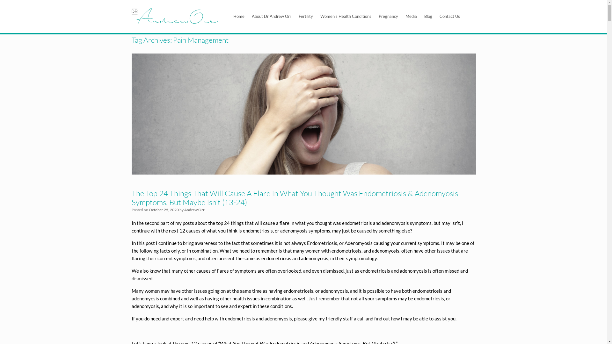  Describe the element at coordinates (428, 17) in the screenshot. I see `Blog` at that location.